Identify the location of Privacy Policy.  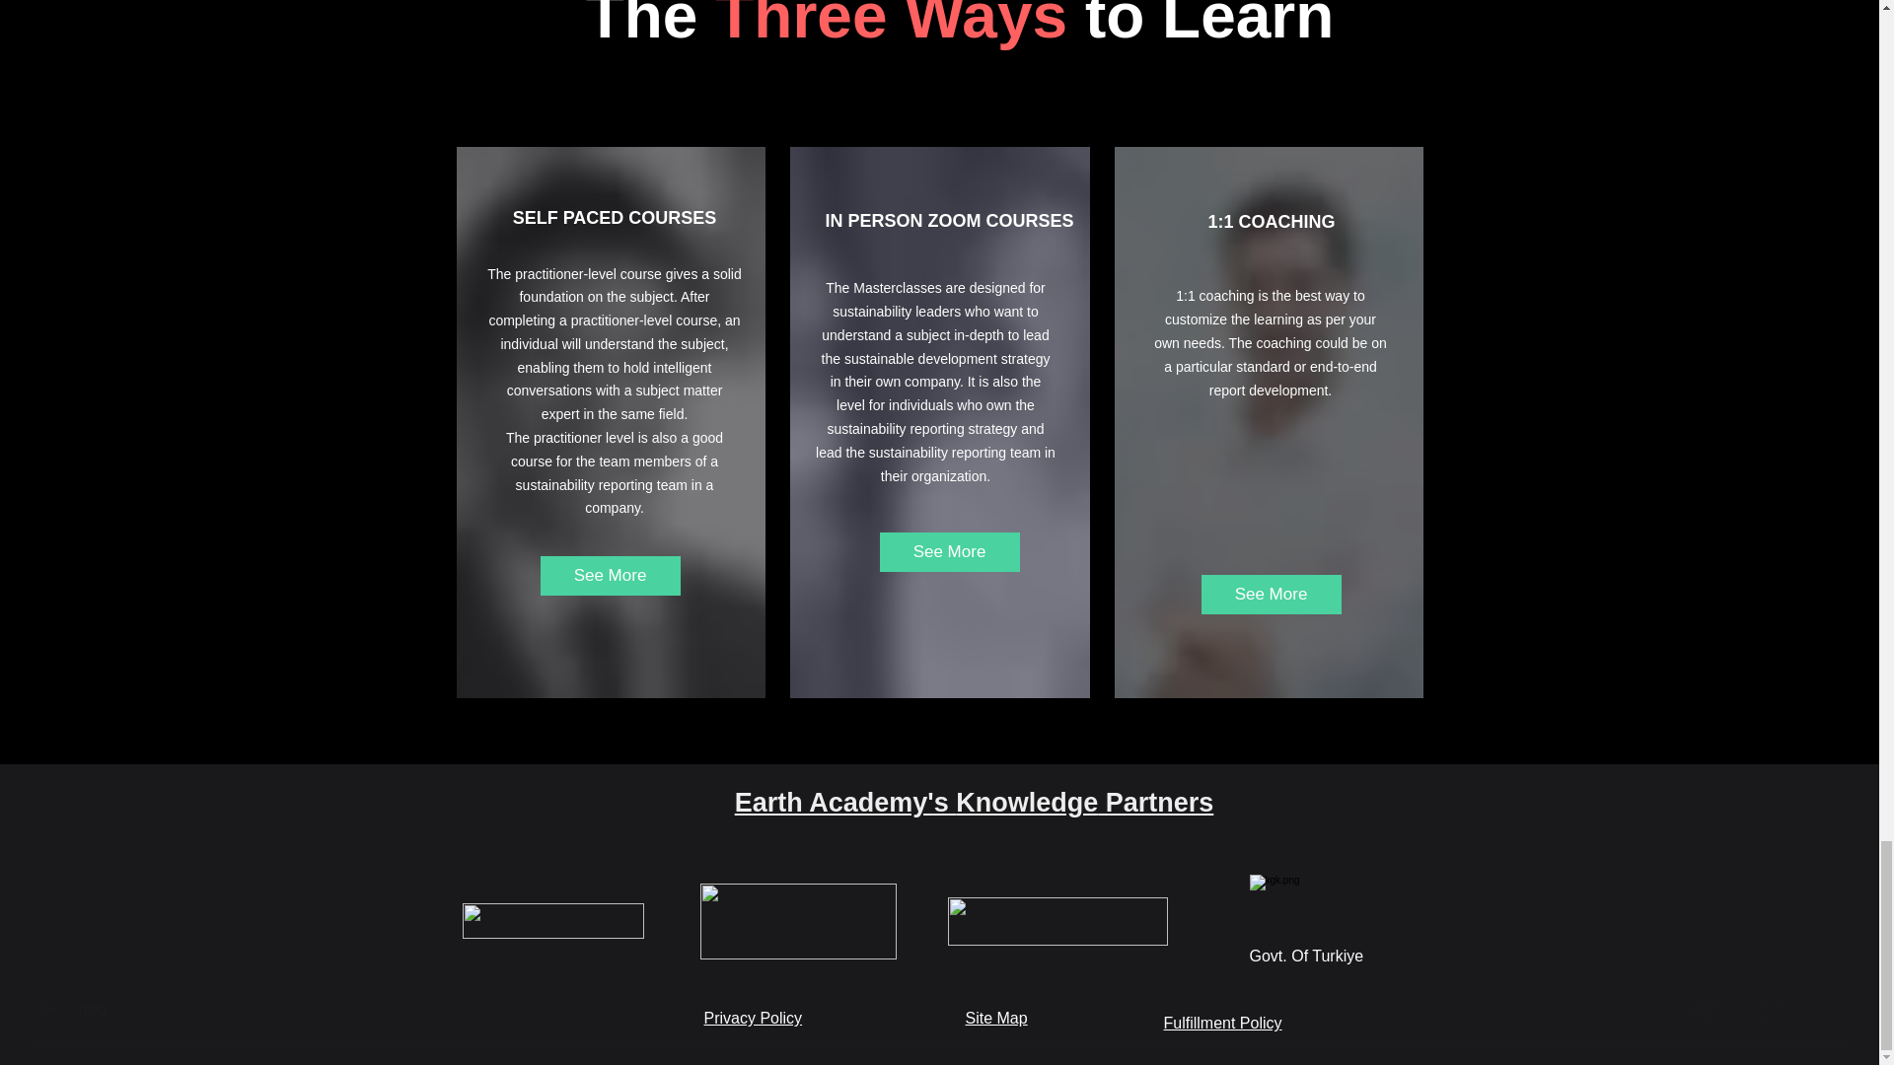
(754, 1018).